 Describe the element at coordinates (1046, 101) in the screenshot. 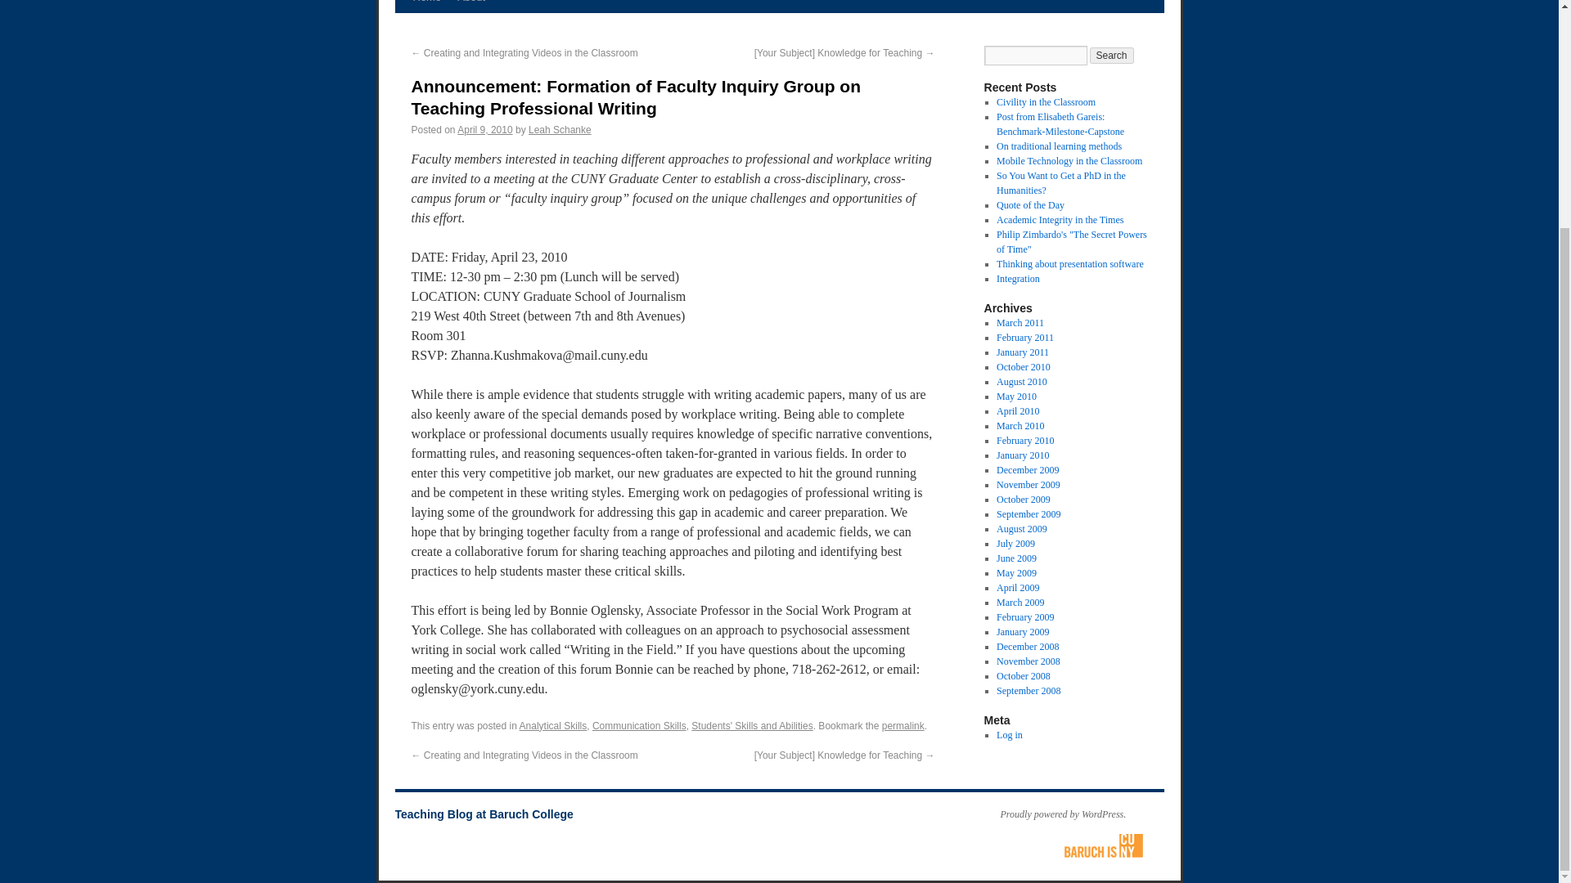

I see `Civility in the Classroom` at that location.